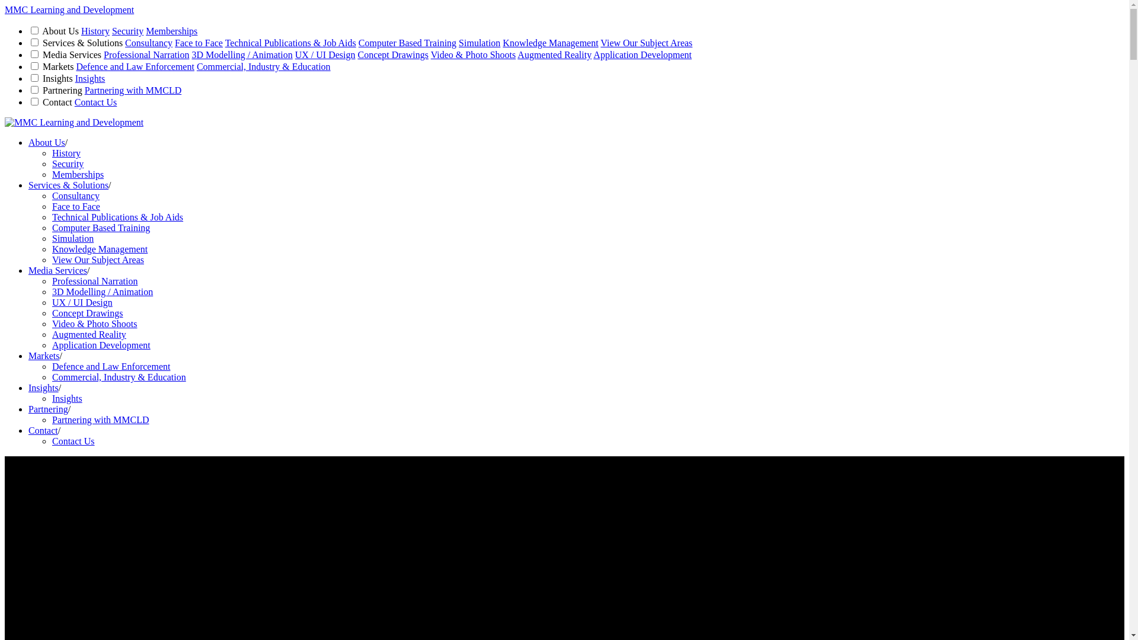 This screenshot has width=1138, height=640. I want to click on Knowledge Management, so click(550, 43).